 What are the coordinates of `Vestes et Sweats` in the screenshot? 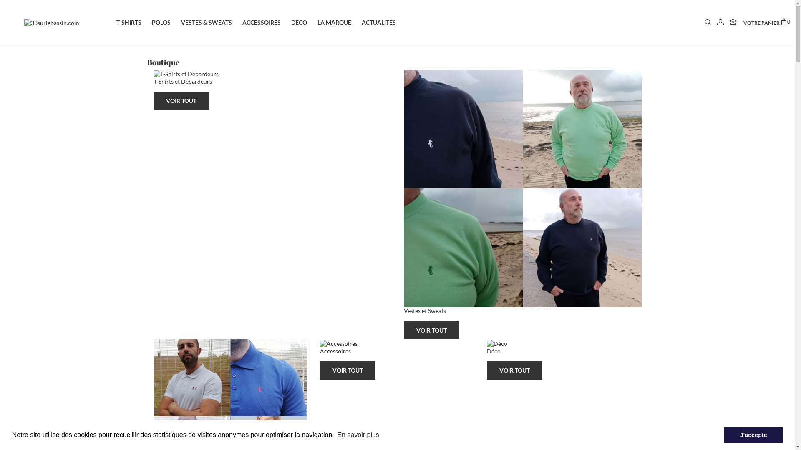 It's located at (523, 192).